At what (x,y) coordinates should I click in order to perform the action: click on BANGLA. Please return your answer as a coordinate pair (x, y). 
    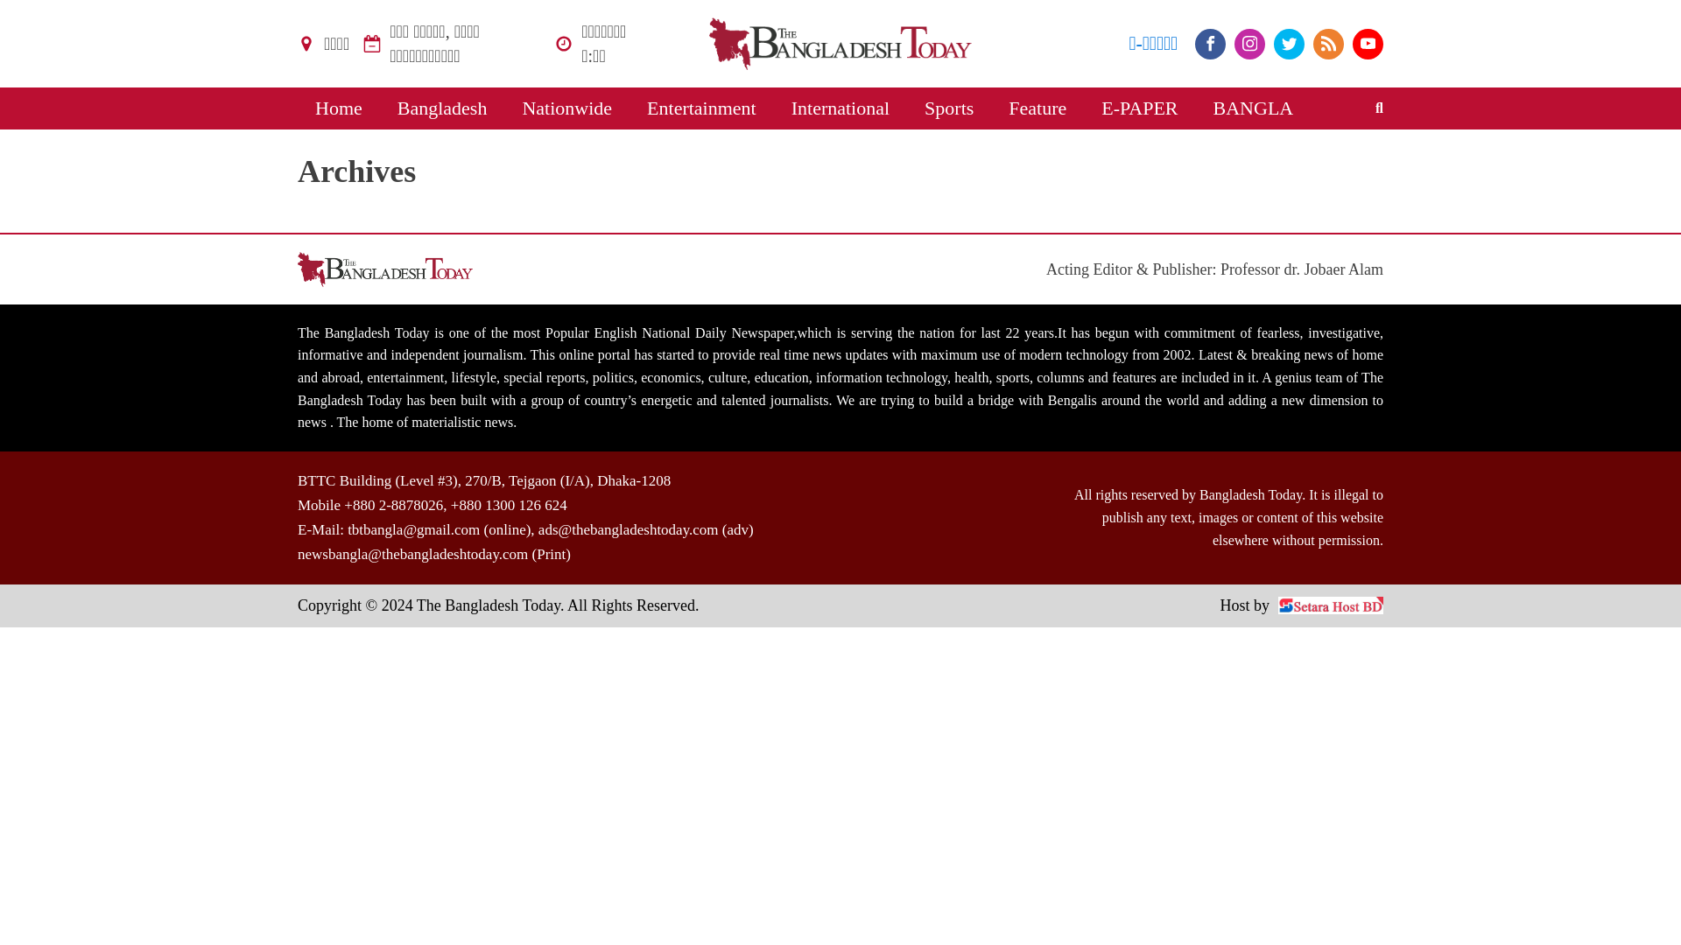
    Looking at the image, I should click on (1253, 108).